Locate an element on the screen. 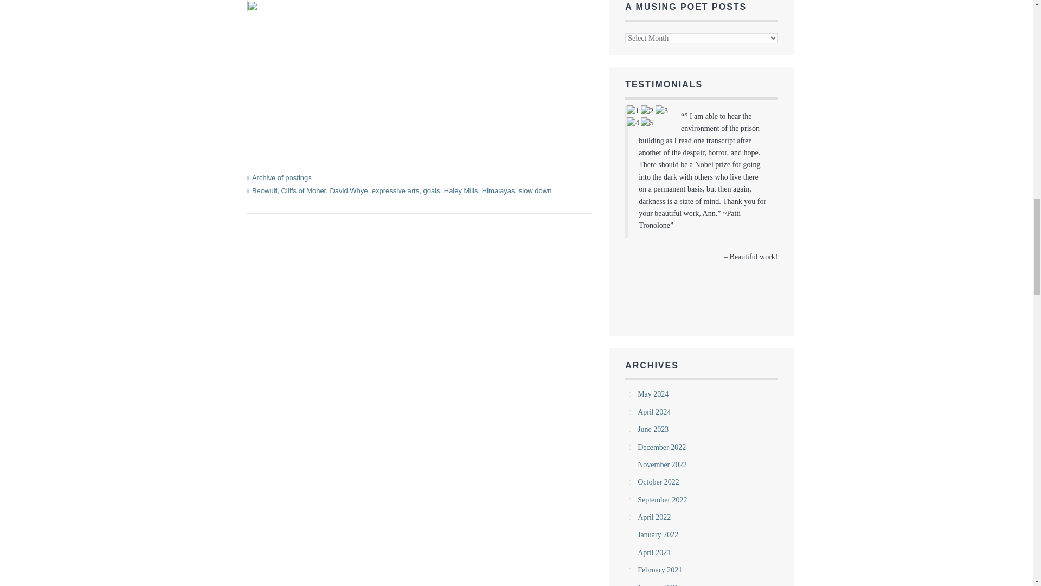 The width and height of the screenshot is (1041, 586). Haley Mills is located at coordinates (461, 190).